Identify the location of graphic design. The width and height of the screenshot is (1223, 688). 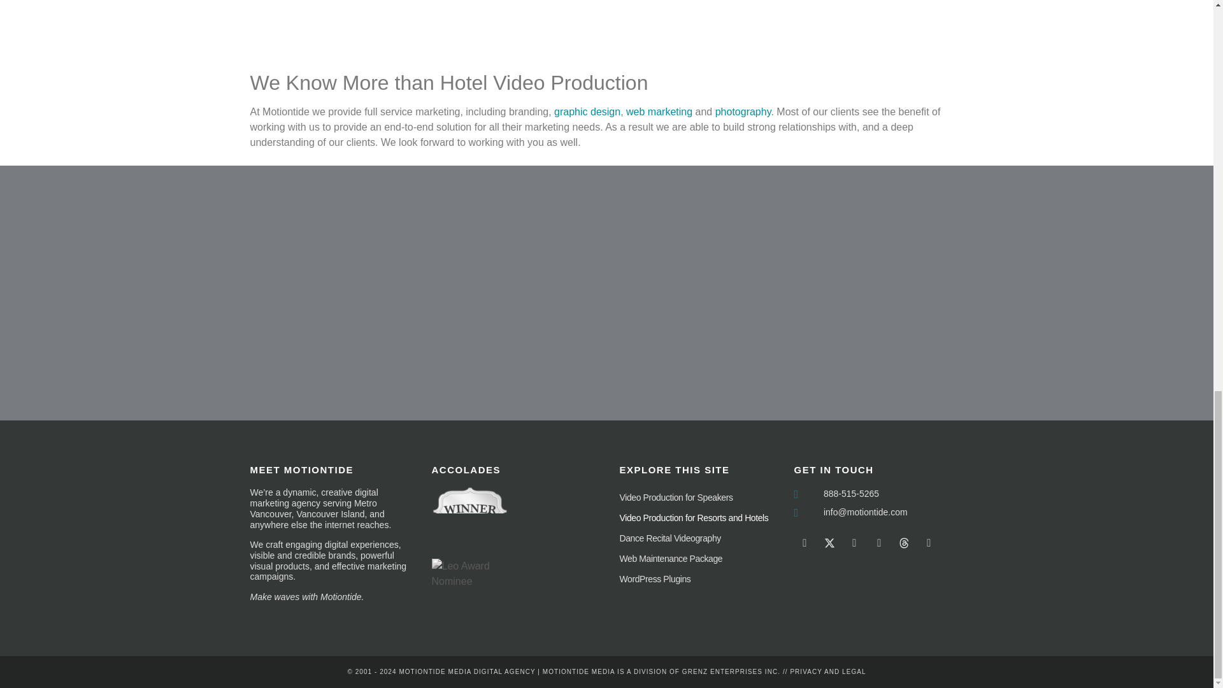
(587, 111).